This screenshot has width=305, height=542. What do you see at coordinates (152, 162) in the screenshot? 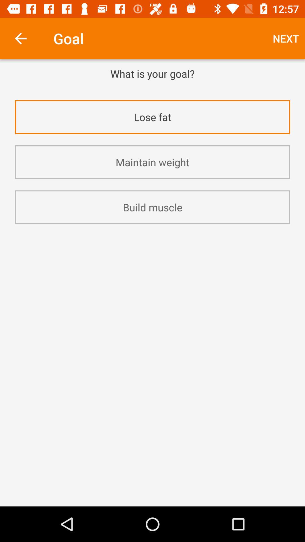
I see `select the maintain weight item` at bounding box center [152, 162].